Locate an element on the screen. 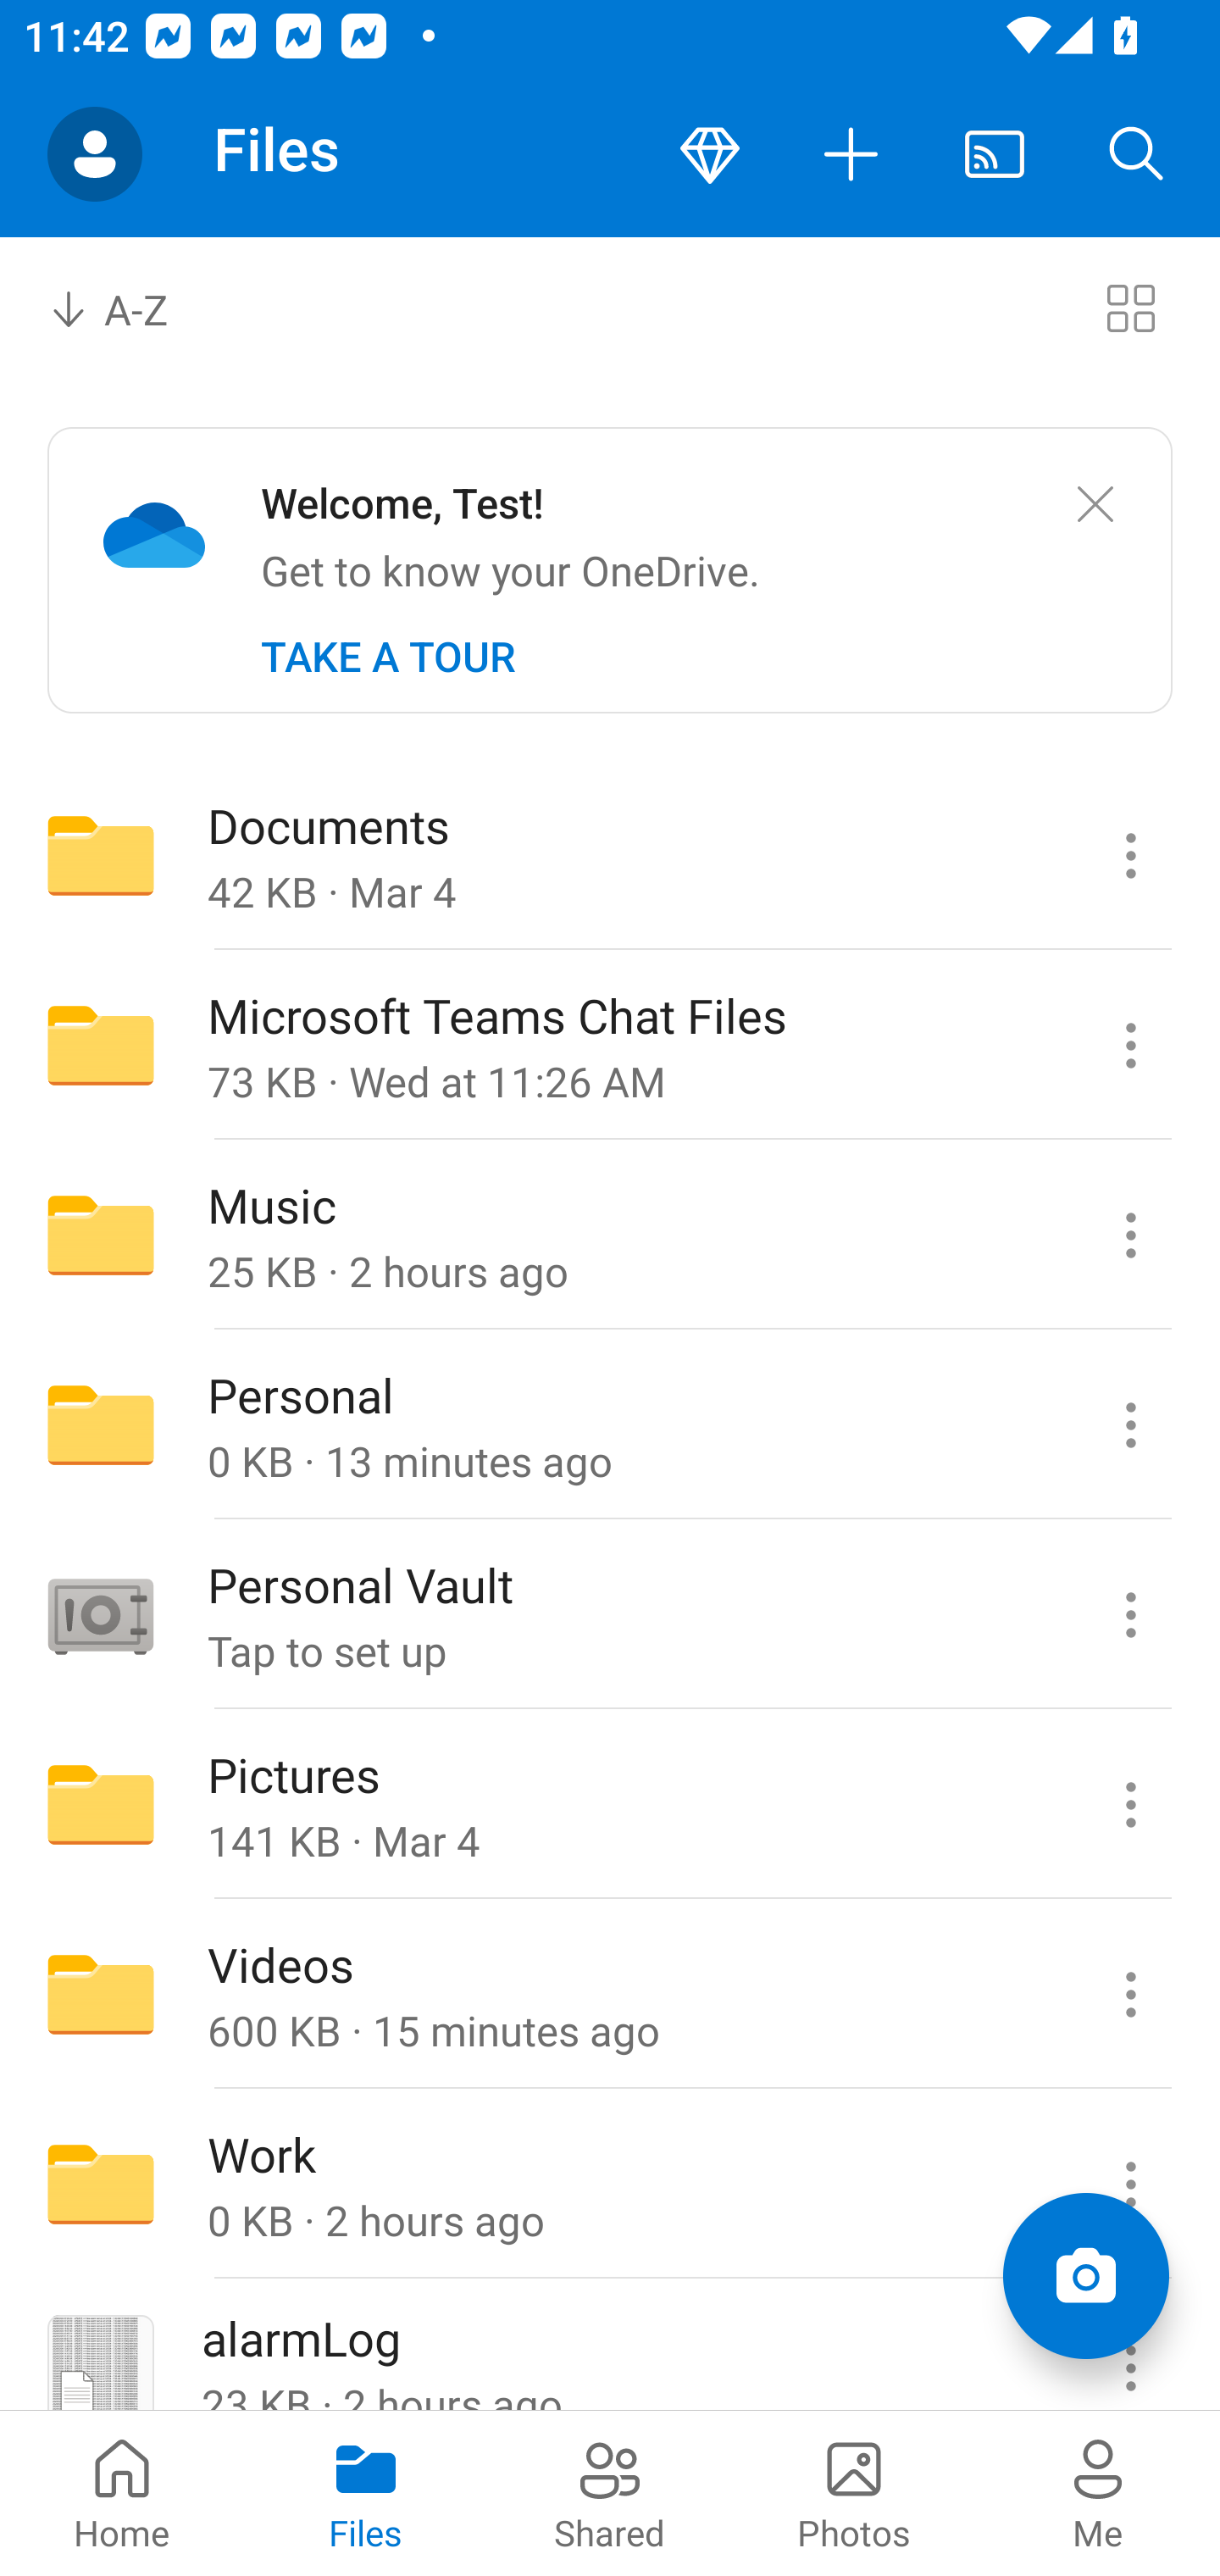  Home pivot Home is located at coordinates (122, 2493).